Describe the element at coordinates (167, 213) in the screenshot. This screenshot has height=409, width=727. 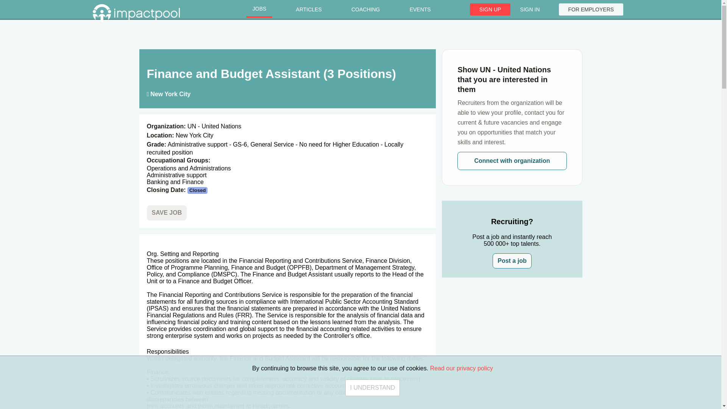
I see `SAVE JOB` at that location.